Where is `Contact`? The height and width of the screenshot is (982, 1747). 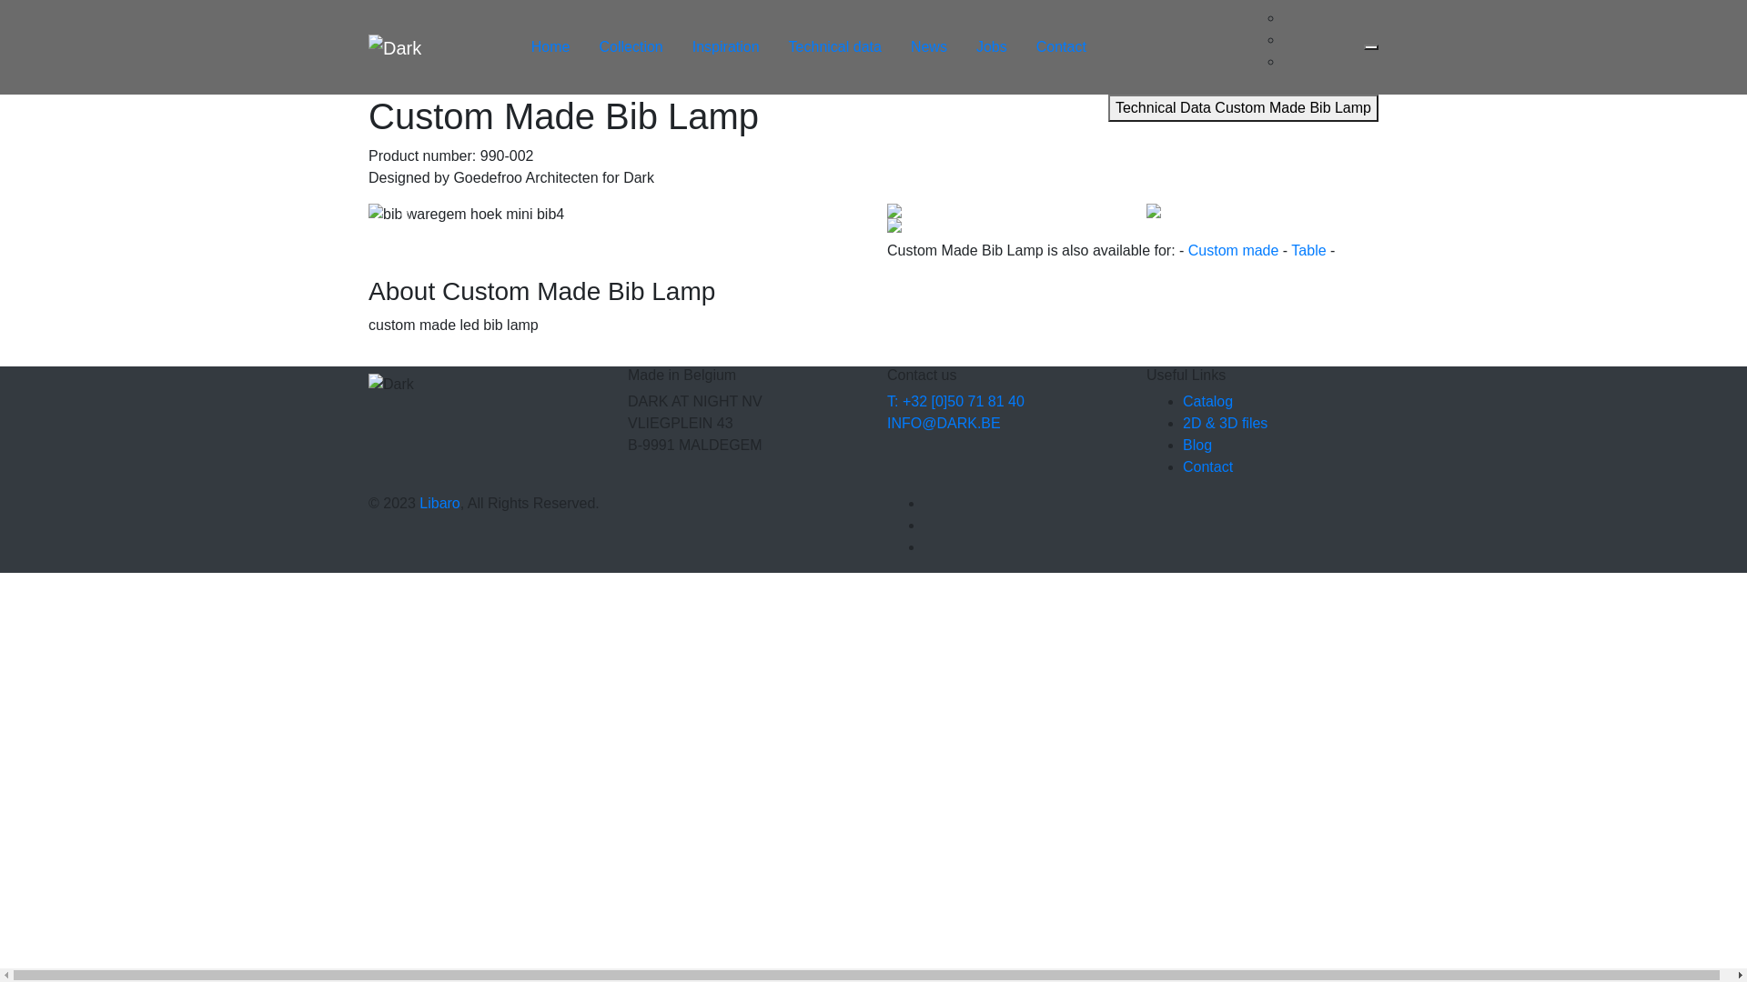
Contact is located at coordinates (1061, 47).